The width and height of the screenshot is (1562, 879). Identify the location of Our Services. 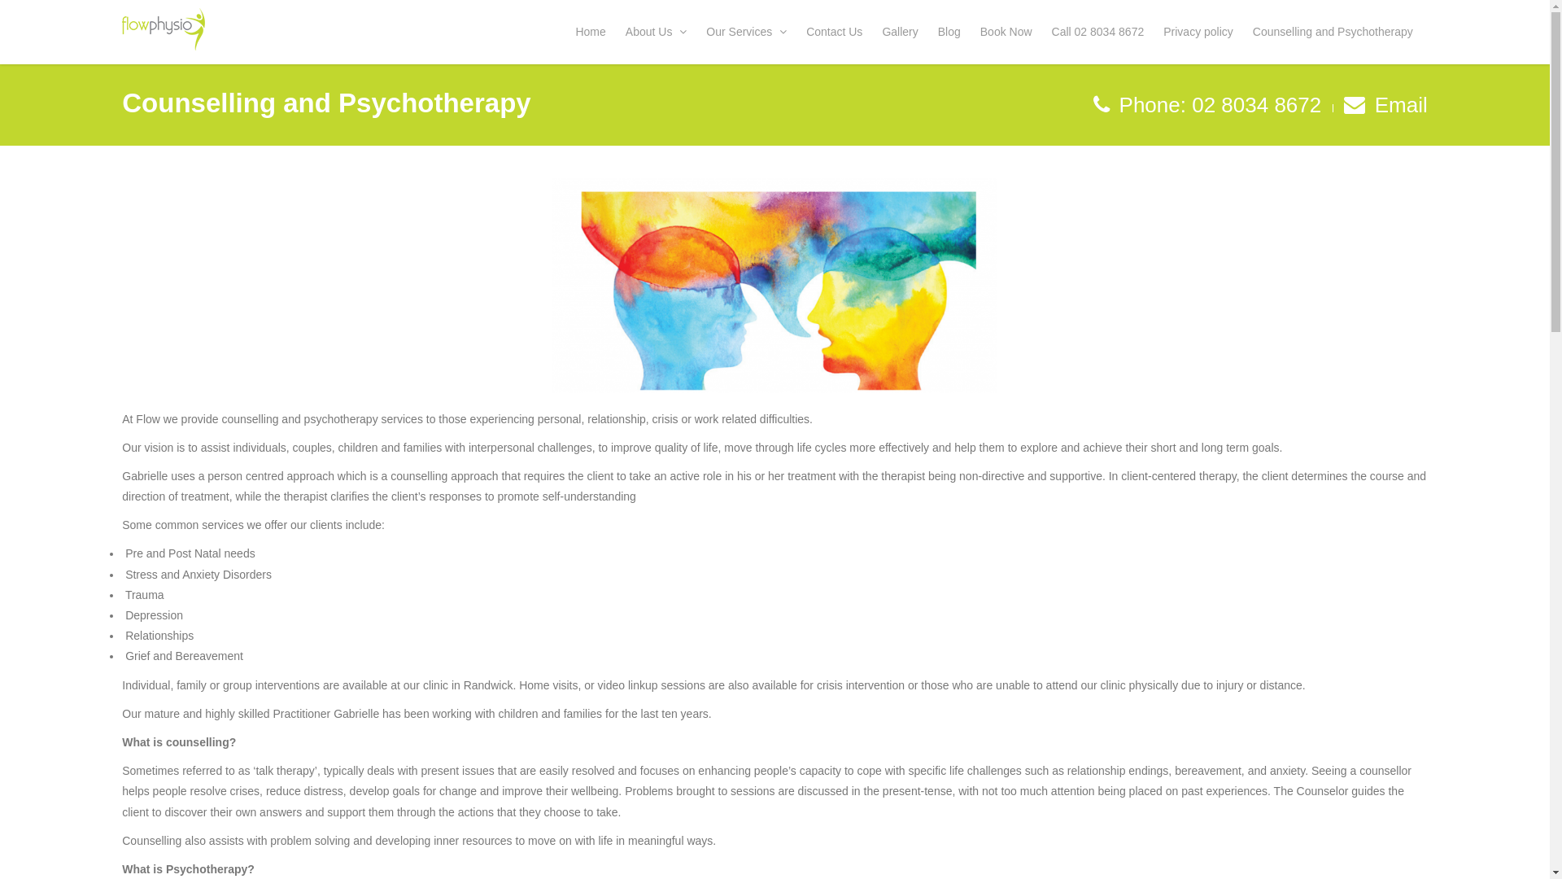
(750, 36).